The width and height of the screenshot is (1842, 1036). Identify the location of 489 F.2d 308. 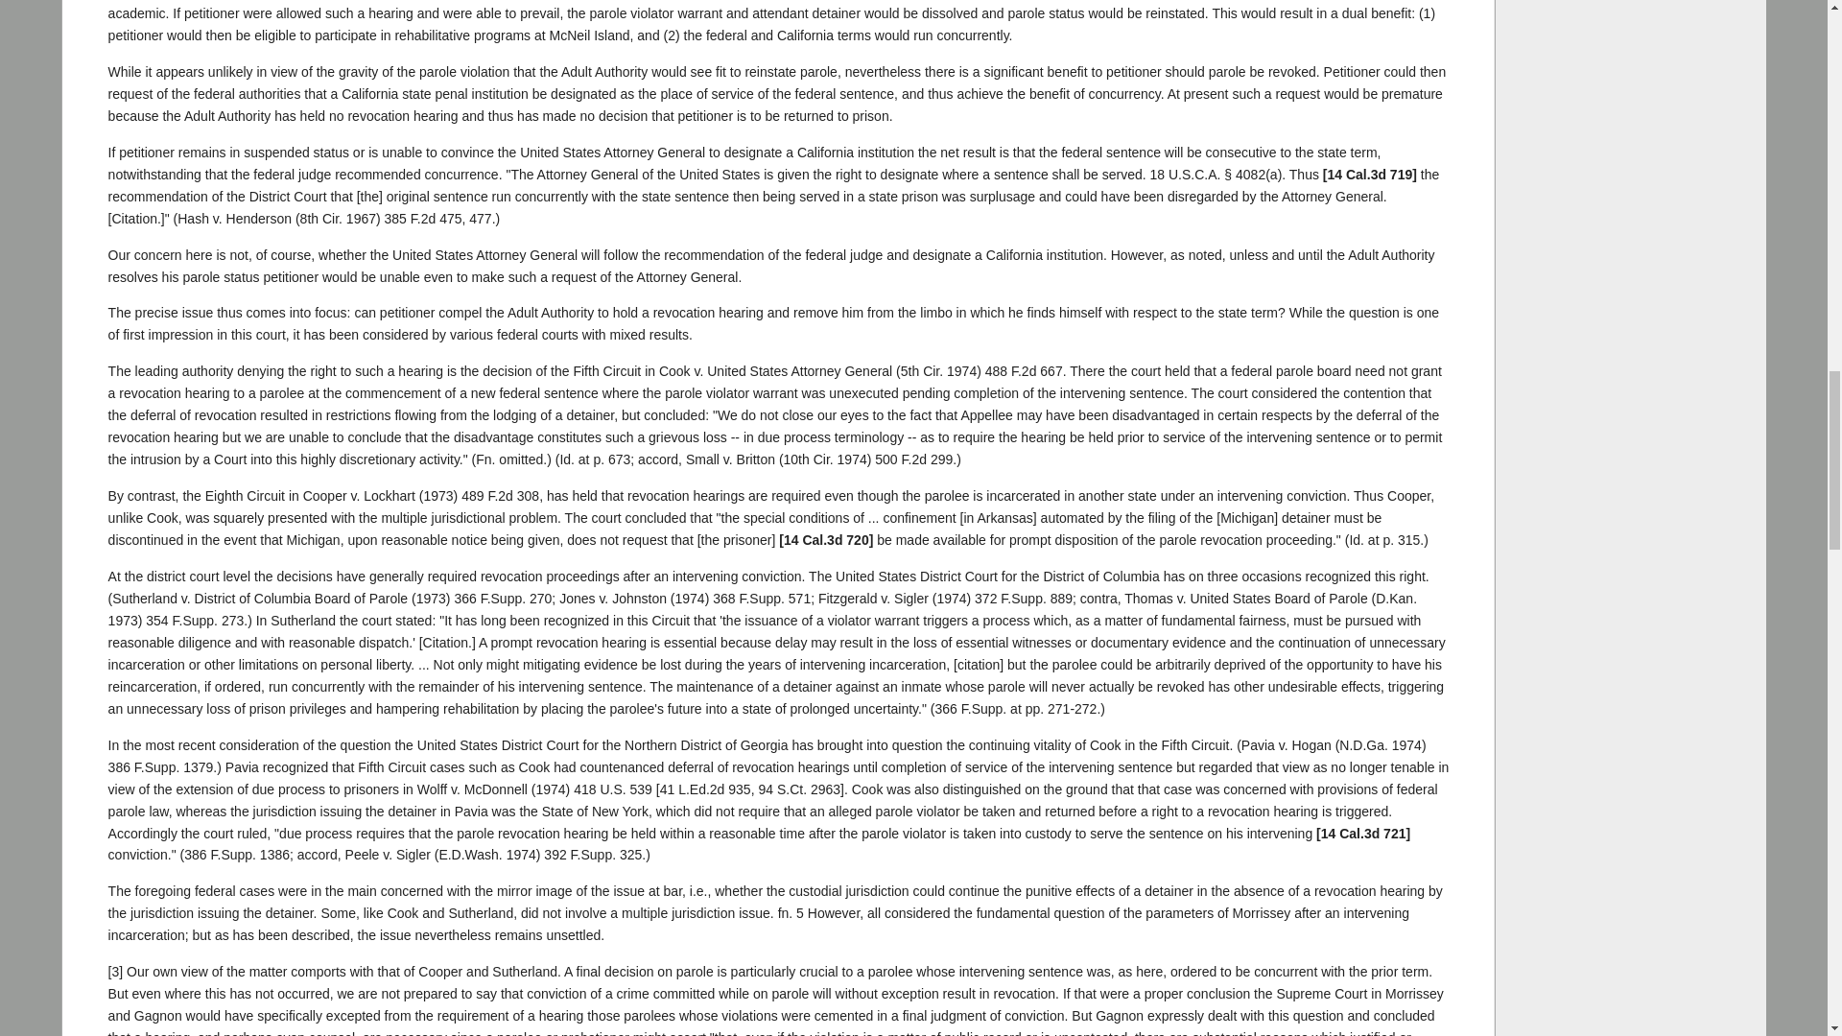
(501, 495).